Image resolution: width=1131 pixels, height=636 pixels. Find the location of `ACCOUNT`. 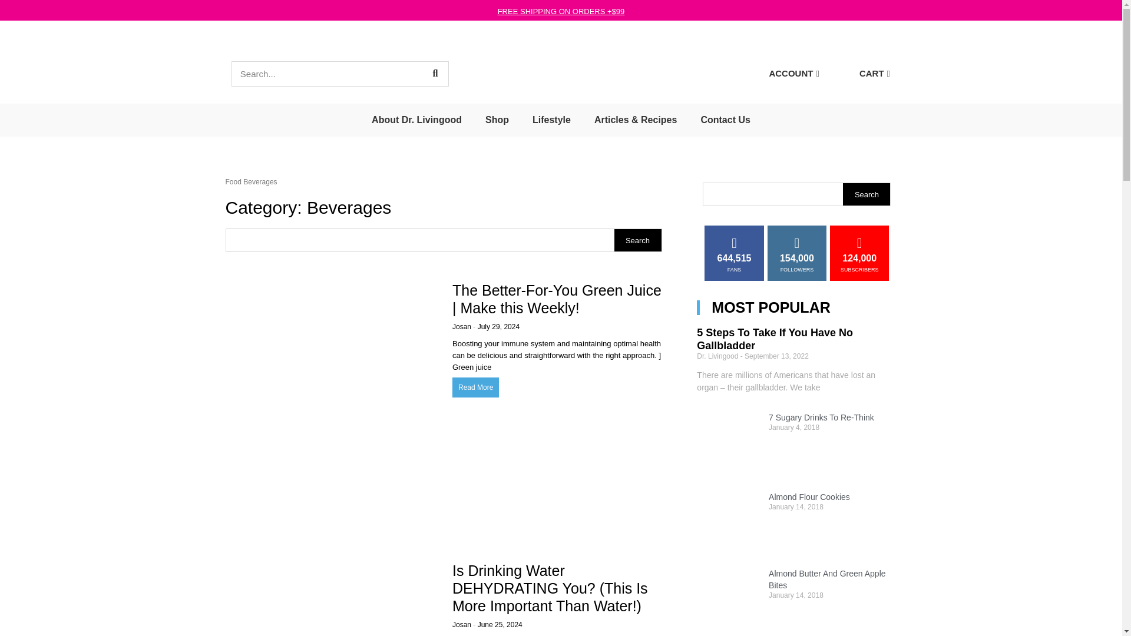

ACCOUNT is located at coordinates (793, 73).